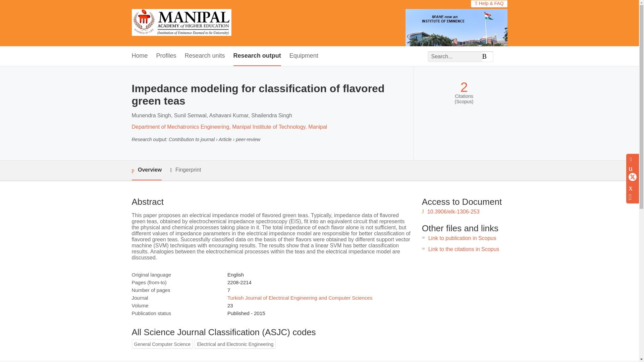  What do you see at coordinates (181, 23) in the screenshot?
I see `Manipal Academy of Higher Education, Manipal, India Home` at bounding box center [181, 23].